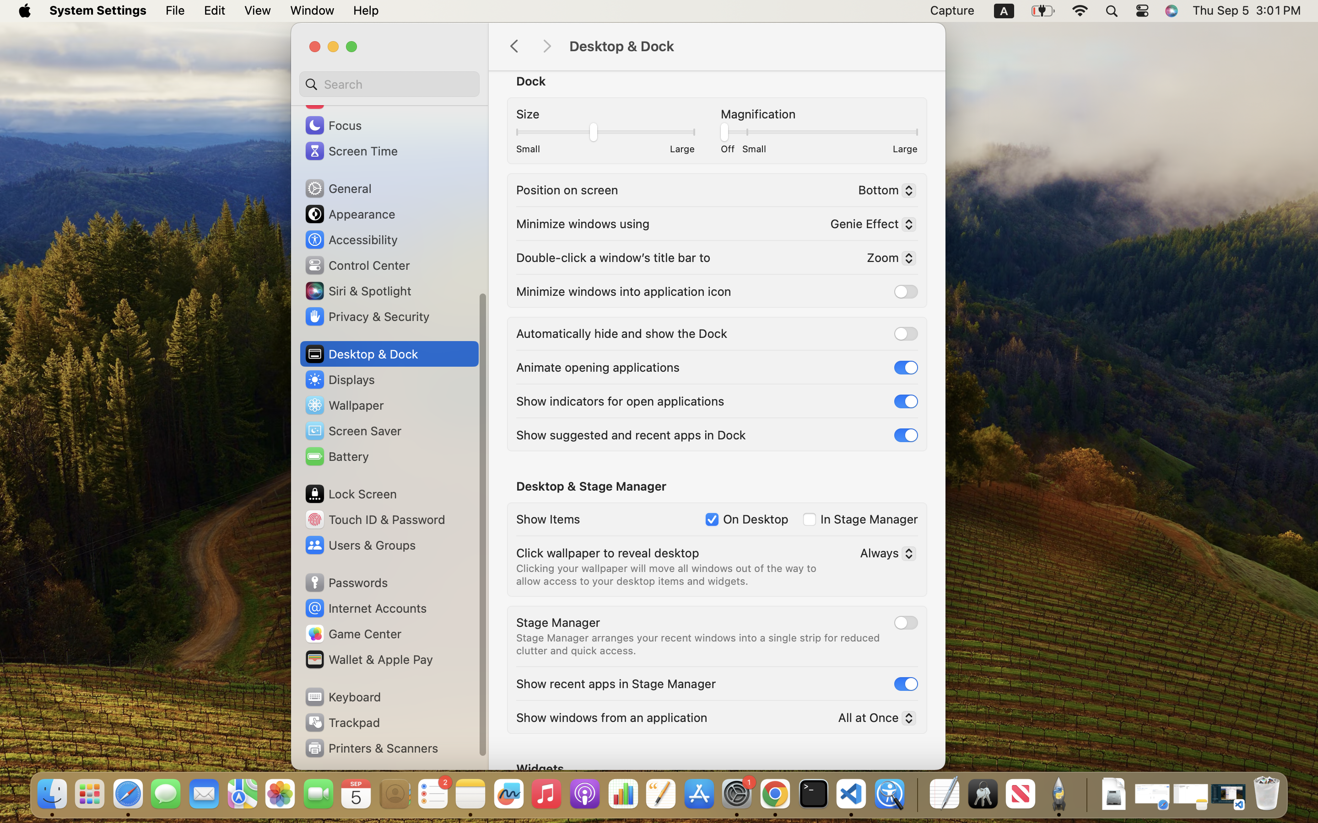 The height and width of the screenshot is (823, 1318). Describe the element at coordinates (699, 644) in the screenshot. I see `Stage Manager arranges your recent windows into a single strip for reduced clutter and quick access.` at that location.